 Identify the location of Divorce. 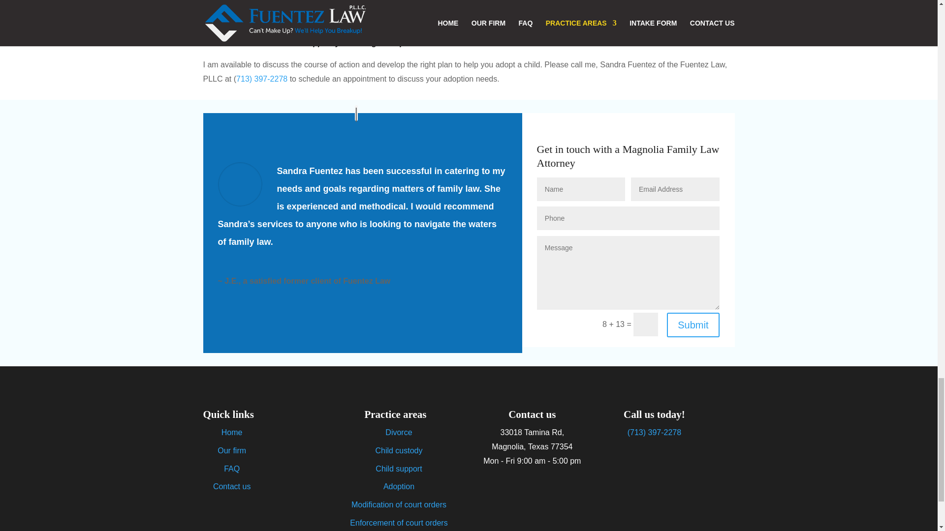
(399, 432).